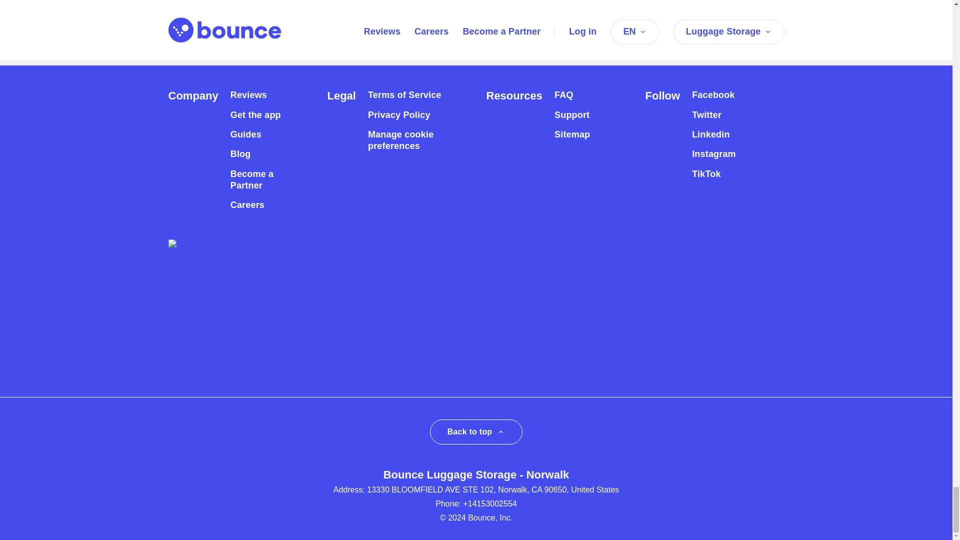 Image resolution: width=960 pixels, height=540 pixels. What do you see at coordinates (399, 115) in the screenshot?
I see `Privacy Policy` at bounding box center [399, 115].